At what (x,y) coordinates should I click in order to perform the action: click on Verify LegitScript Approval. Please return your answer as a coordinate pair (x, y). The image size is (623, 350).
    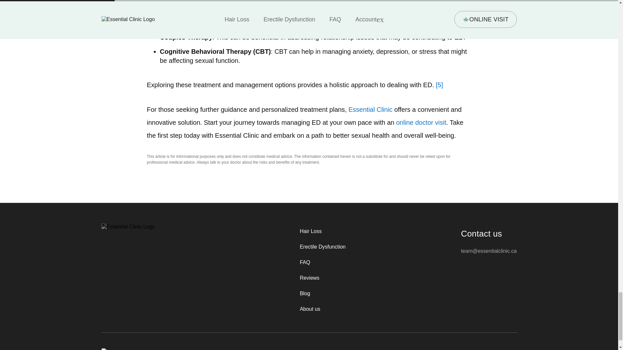
    Looking at the image, I should click on (112, 349).